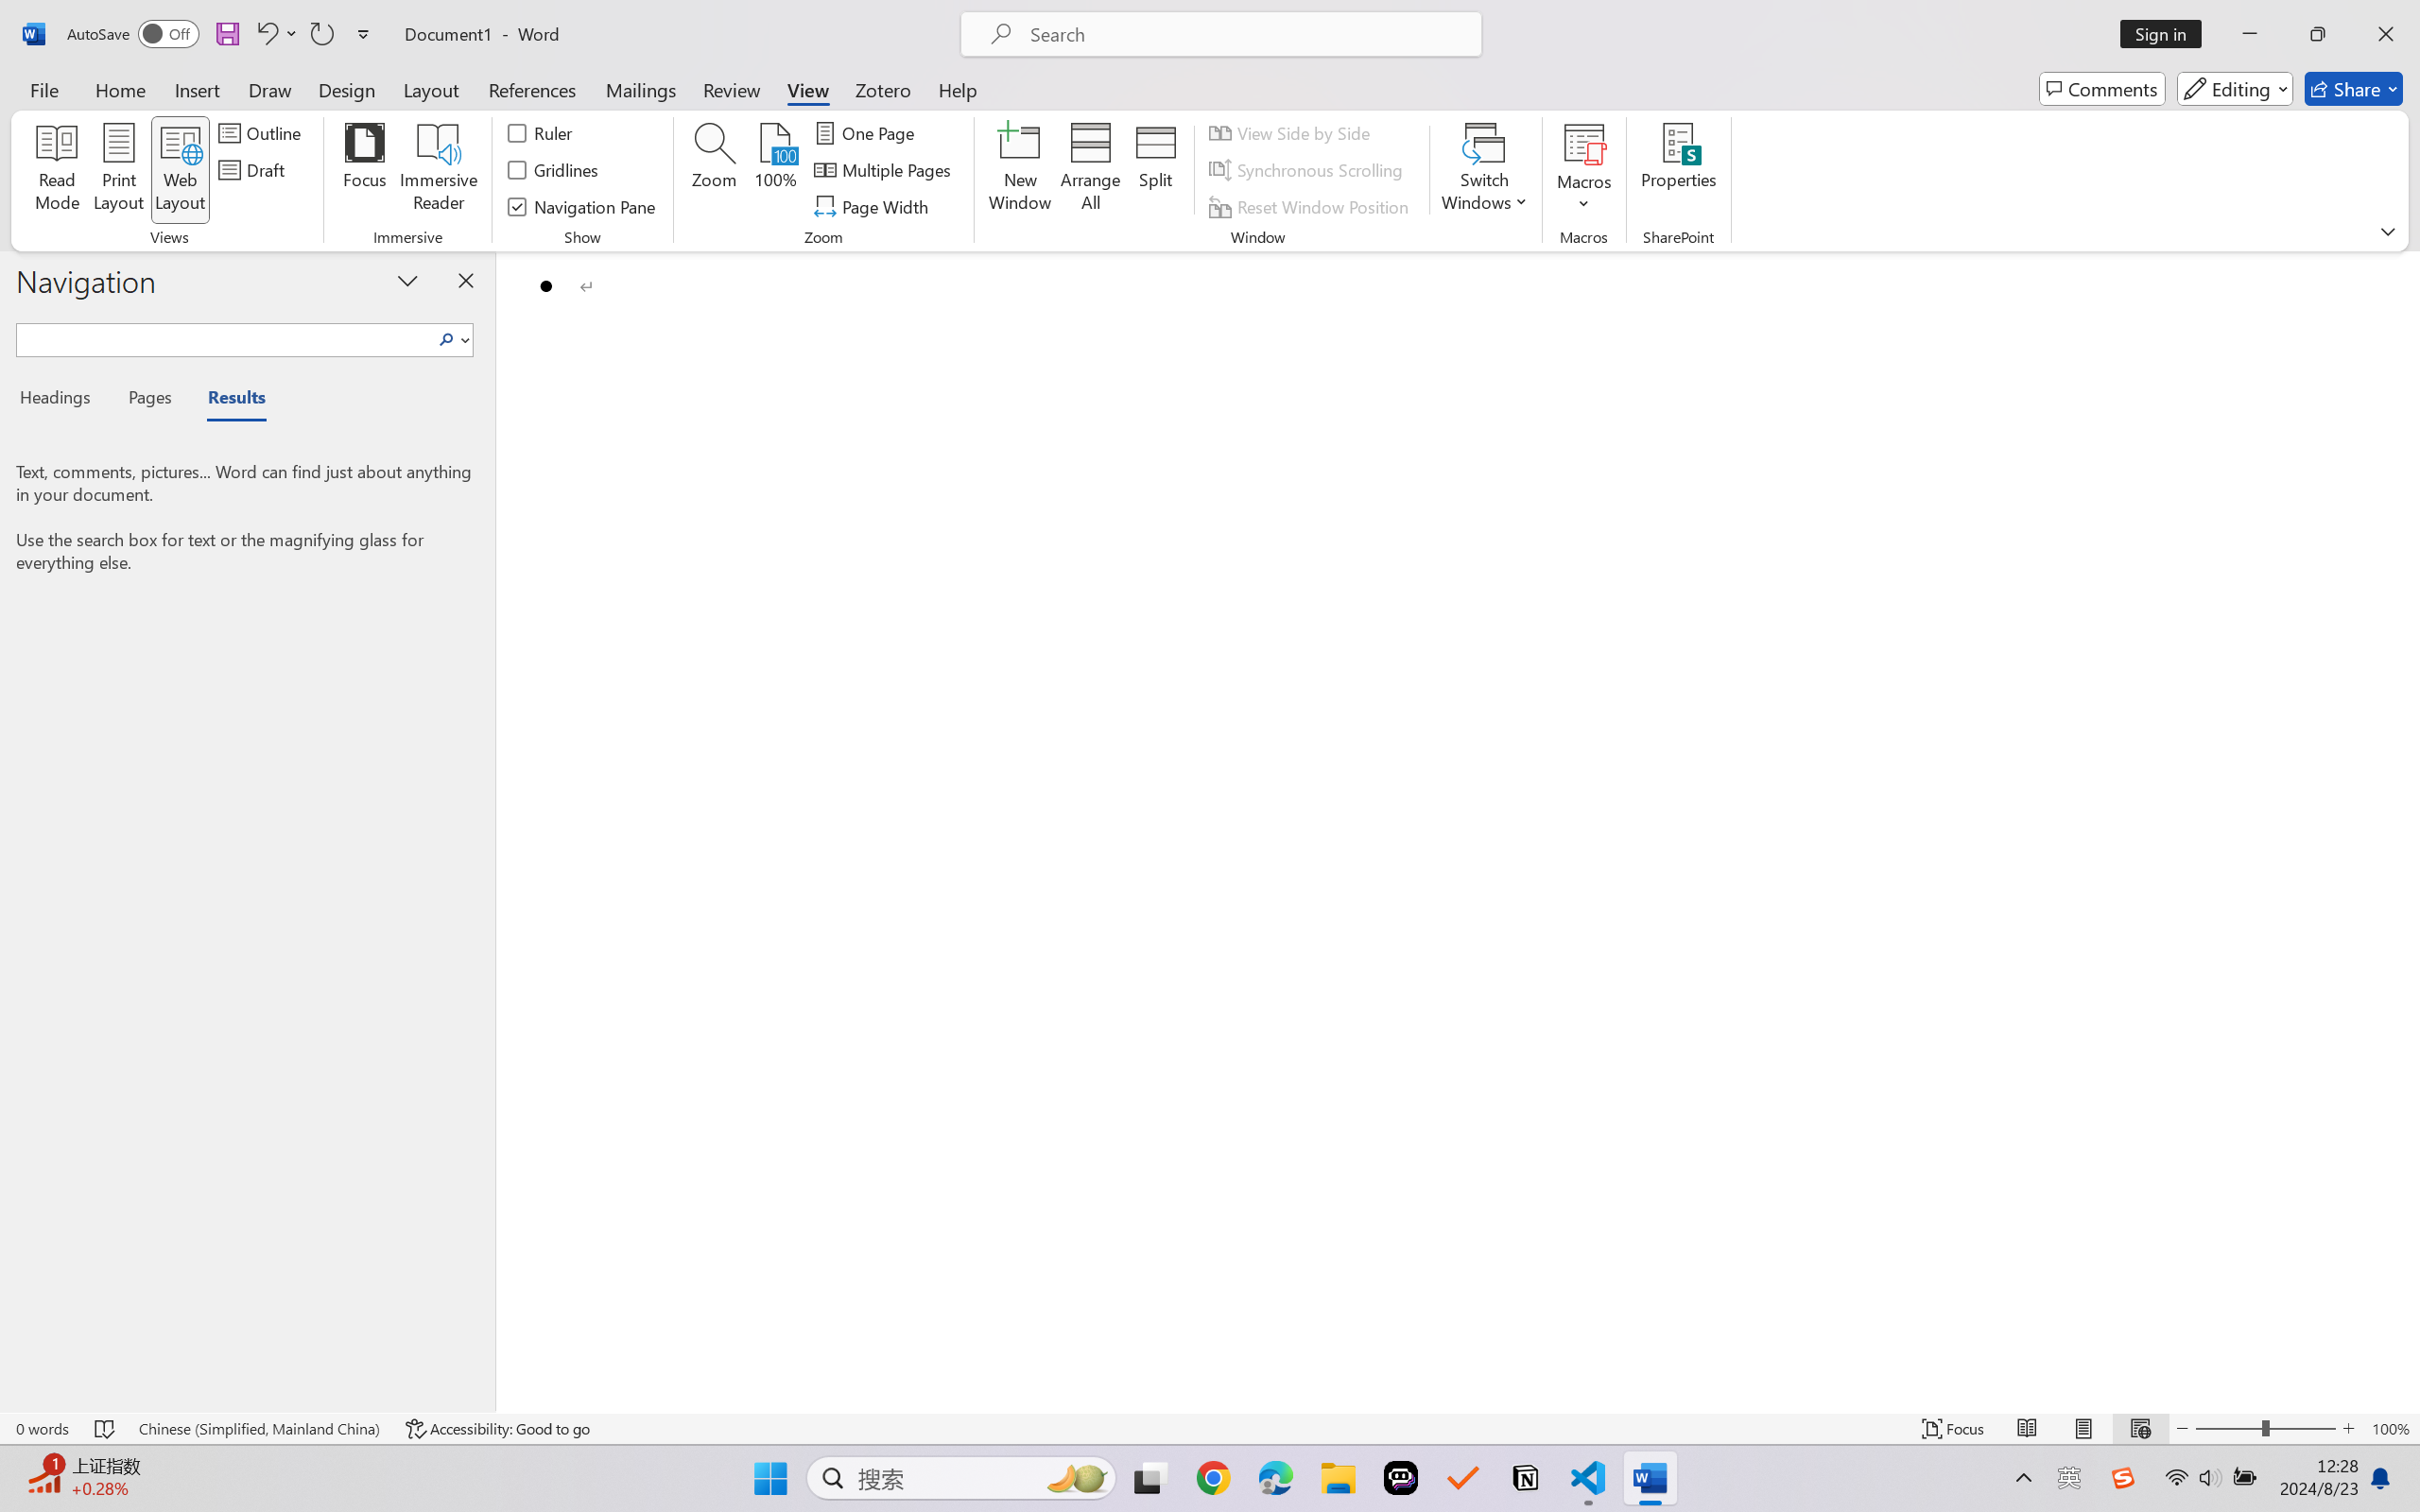  What do you see at coordinates (255, 170) in the screenshot?
I see `Draft` at bounding box center [255, 170].